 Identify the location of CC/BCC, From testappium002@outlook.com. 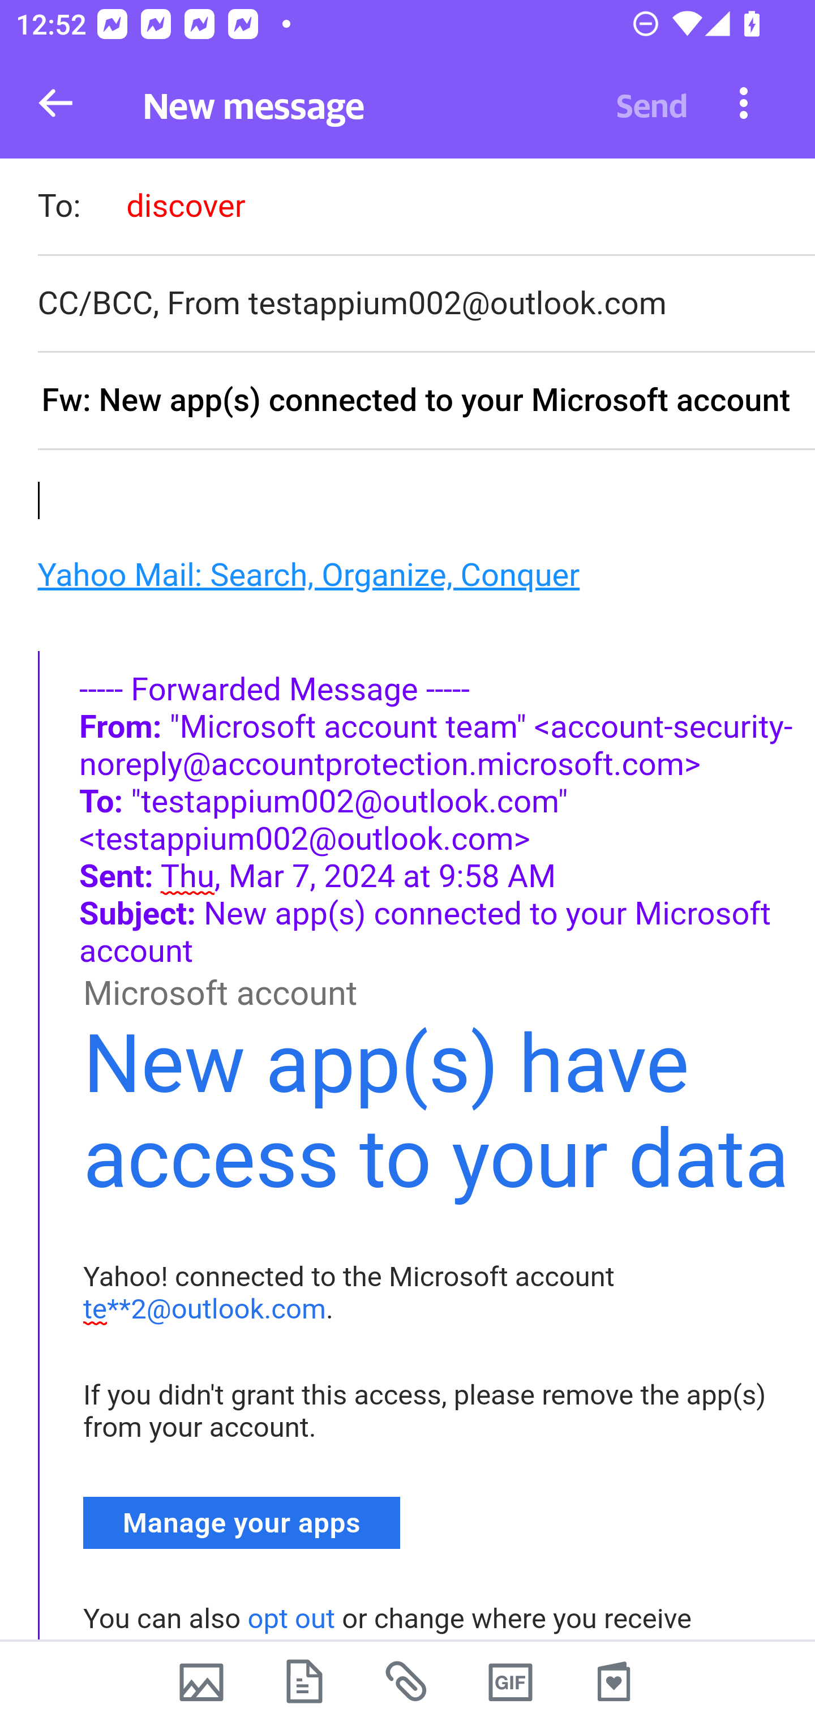
(426, 303).